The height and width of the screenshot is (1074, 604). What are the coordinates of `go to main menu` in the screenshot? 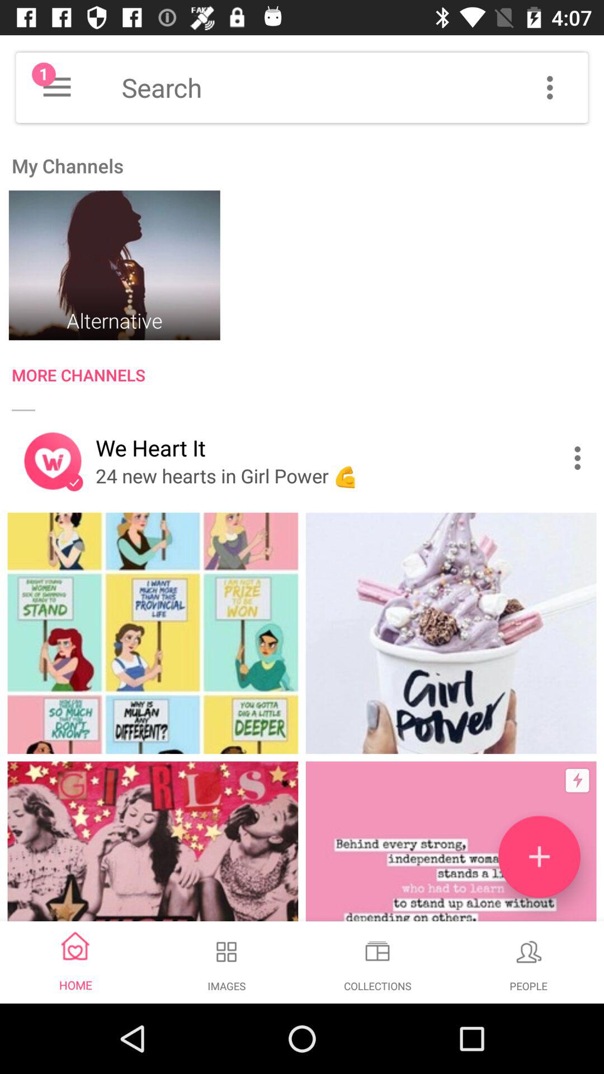 It's located at (57, 87).